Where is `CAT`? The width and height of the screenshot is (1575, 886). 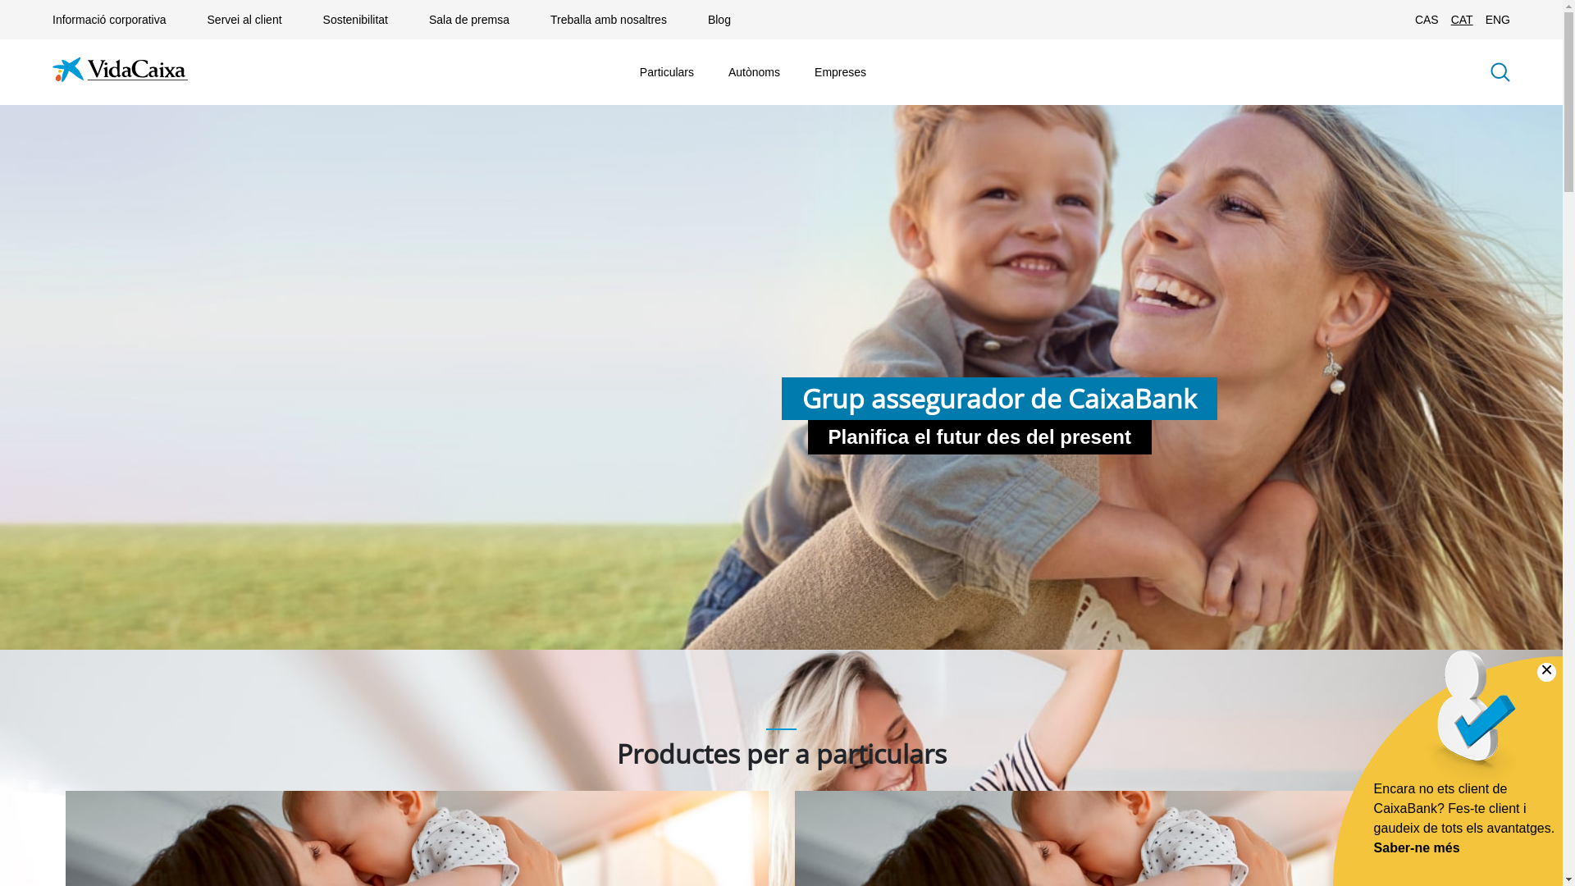 CAT is located at coordinates (1462, 20).